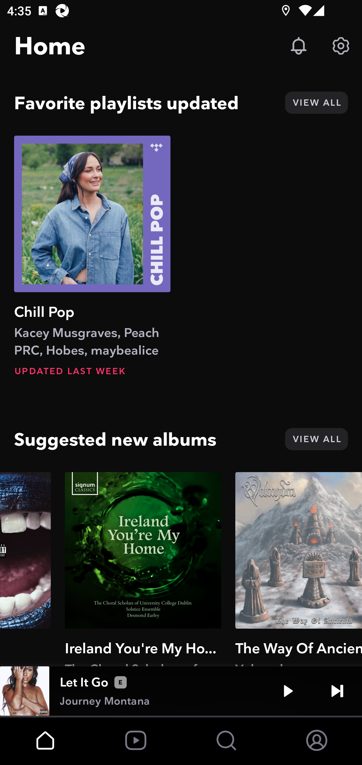 The height and width of the screenshot is (765, 362). What do you see at coordinates (299, 569) in the screenshot?
I see `The Way Of Ancients Volcandra` at bounding box center [299, 569].